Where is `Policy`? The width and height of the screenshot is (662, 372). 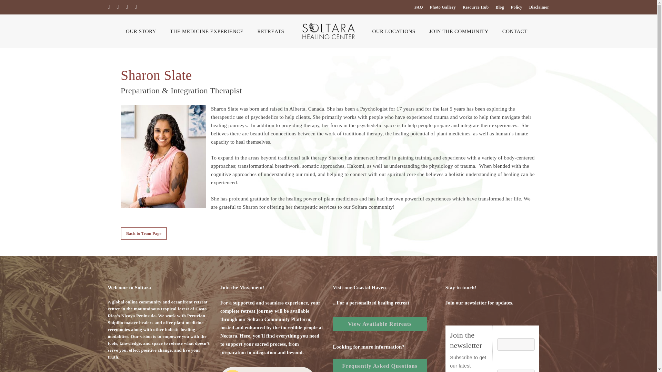
Policy is located at coordinates (516, 7).